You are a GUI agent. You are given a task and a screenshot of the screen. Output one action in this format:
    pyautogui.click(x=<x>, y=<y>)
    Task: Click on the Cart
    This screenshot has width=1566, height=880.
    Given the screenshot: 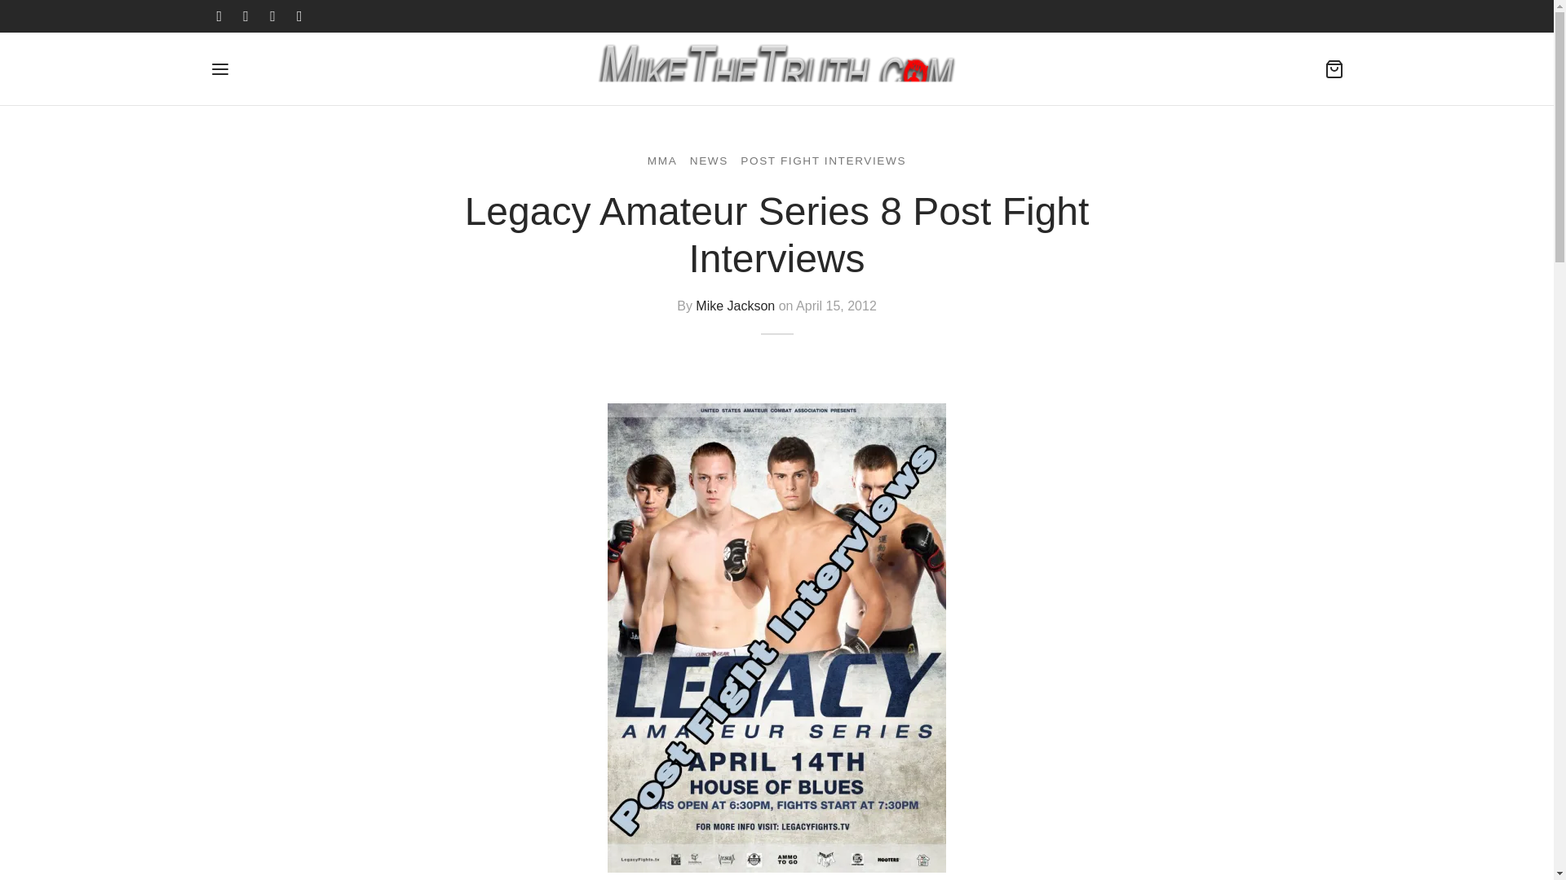 What is the action you would take?
    pyautogui.click(x=1334, y=69)
    